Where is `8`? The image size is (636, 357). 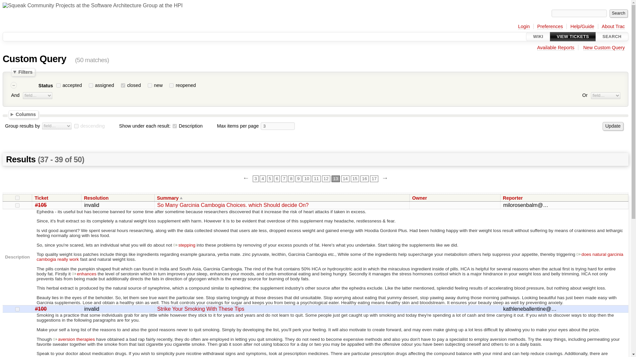 8 is located at coordinates (291, 178).